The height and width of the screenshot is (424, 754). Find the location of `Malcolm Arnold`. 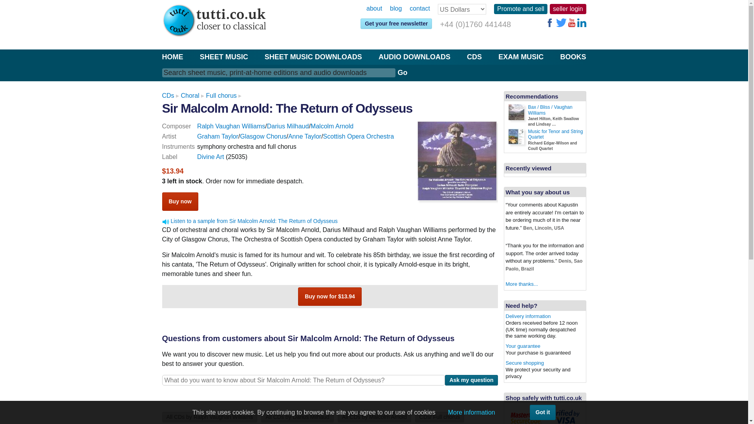

Malcolm Arnold is located at coordinates (332, 126).